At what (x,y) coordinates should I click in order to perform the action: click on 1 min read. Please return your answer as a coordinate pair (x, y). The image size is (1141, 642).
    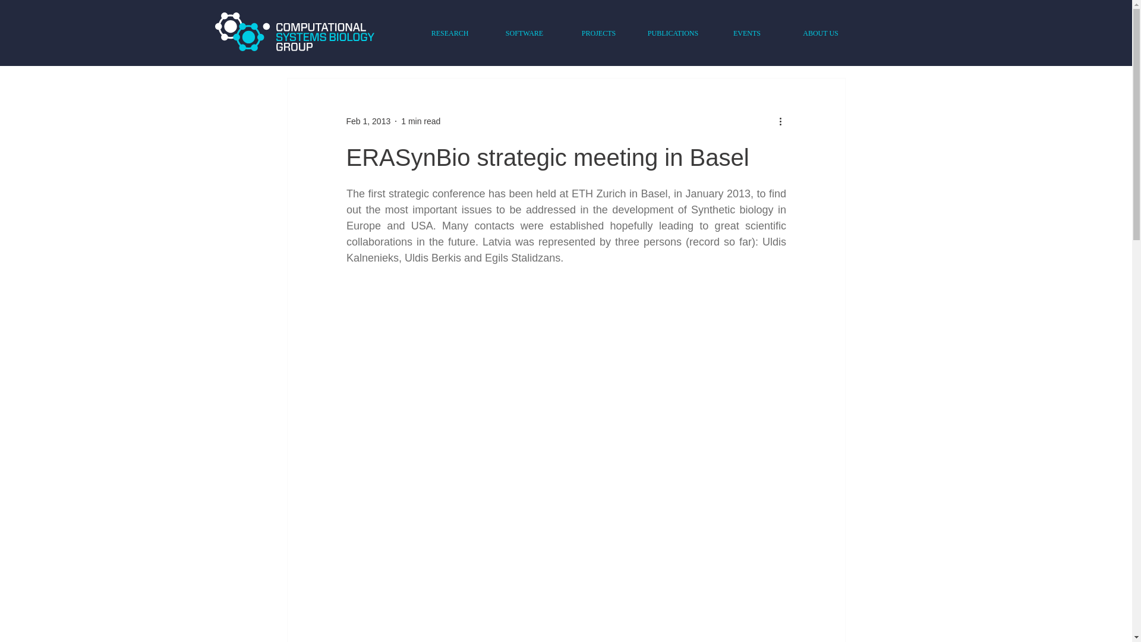
    Looking at the image, I should click on (421, 121).